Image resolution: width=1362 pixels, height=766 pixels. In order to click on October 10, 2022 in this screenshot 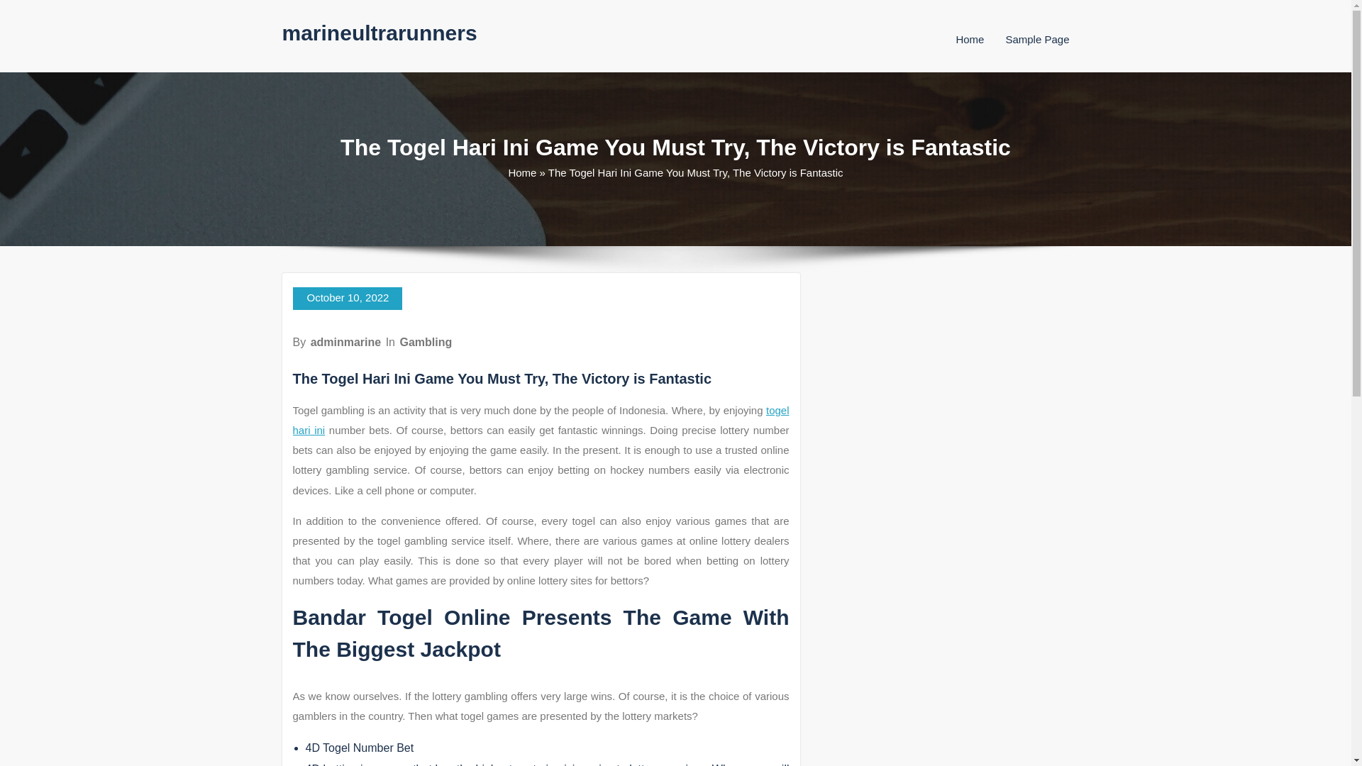, I will do `click(347, 299)`.